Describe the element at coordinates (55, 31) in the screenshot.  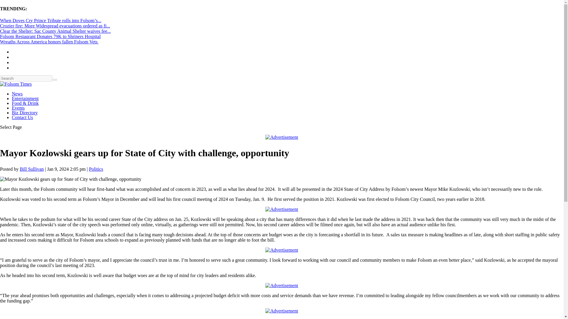
I see `Clear the Shelter: Sac County Animal Shelter waives fee...` at that location.